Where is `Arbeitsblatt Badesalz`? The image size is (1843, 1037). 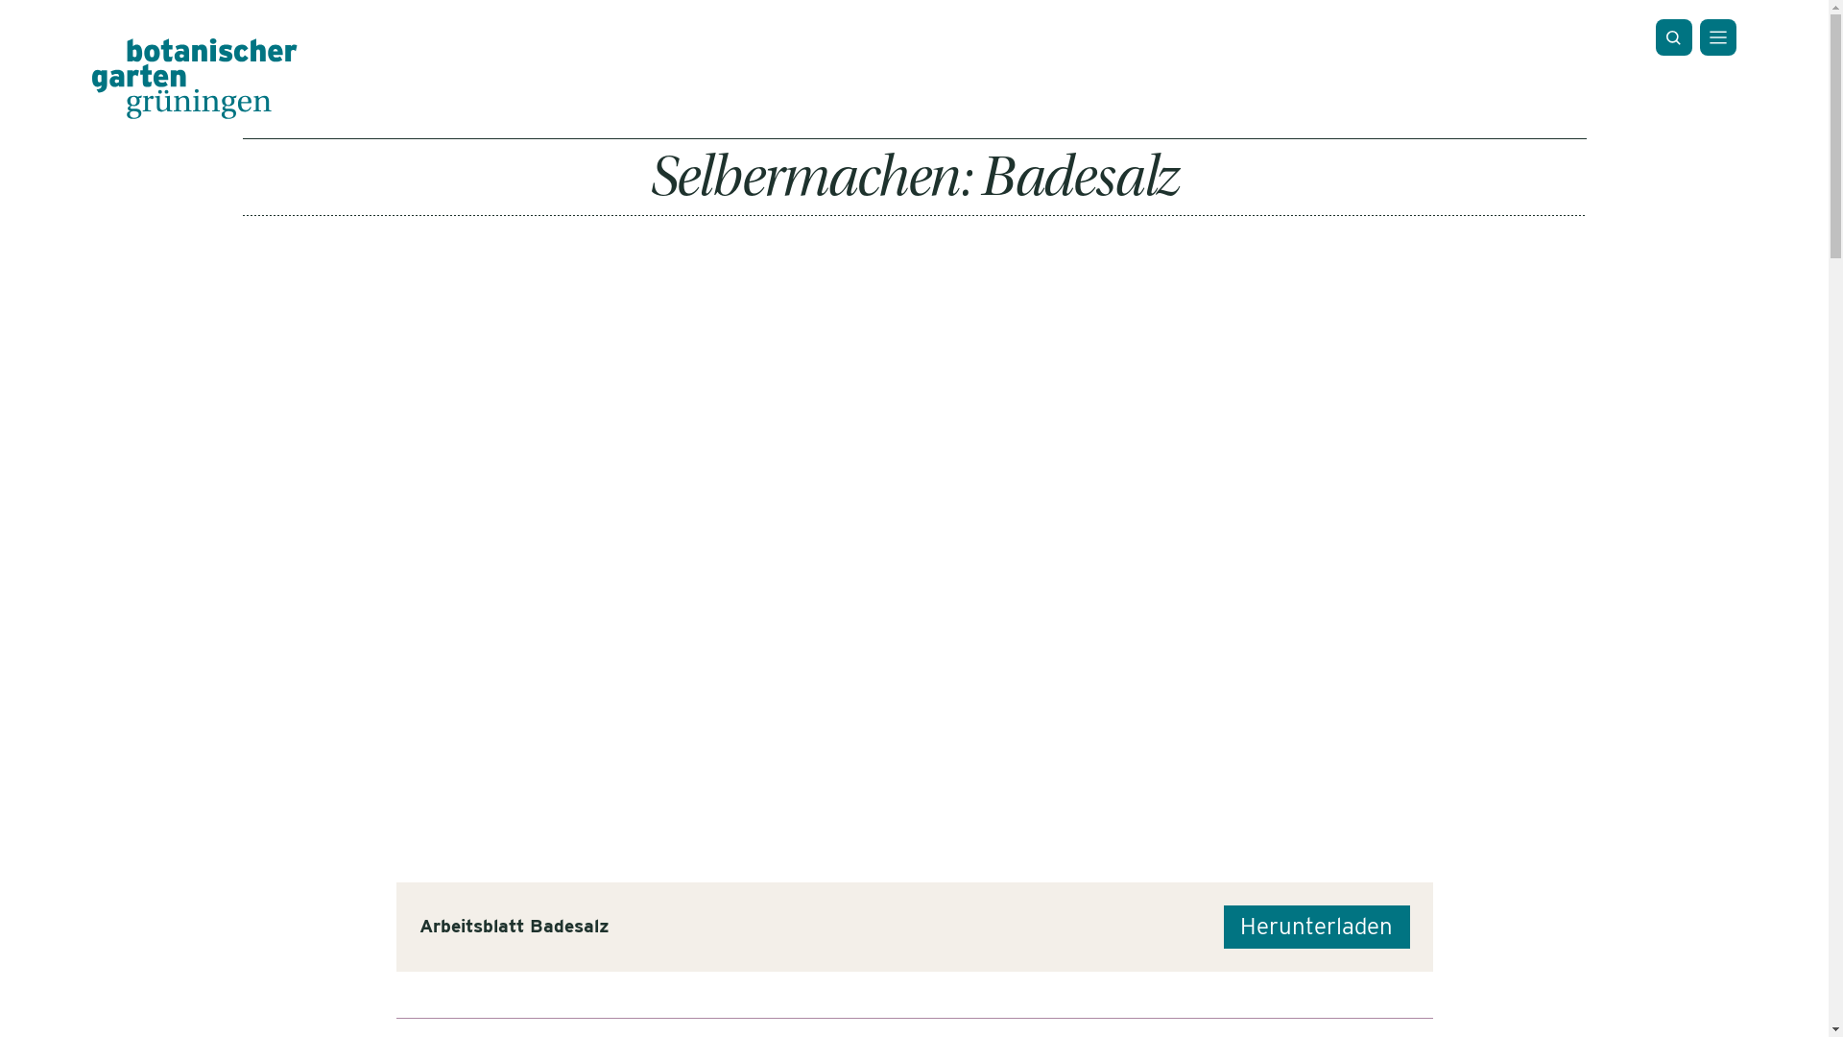 Arbeitsblatt Badesalz is located at coordinates (514, 927).